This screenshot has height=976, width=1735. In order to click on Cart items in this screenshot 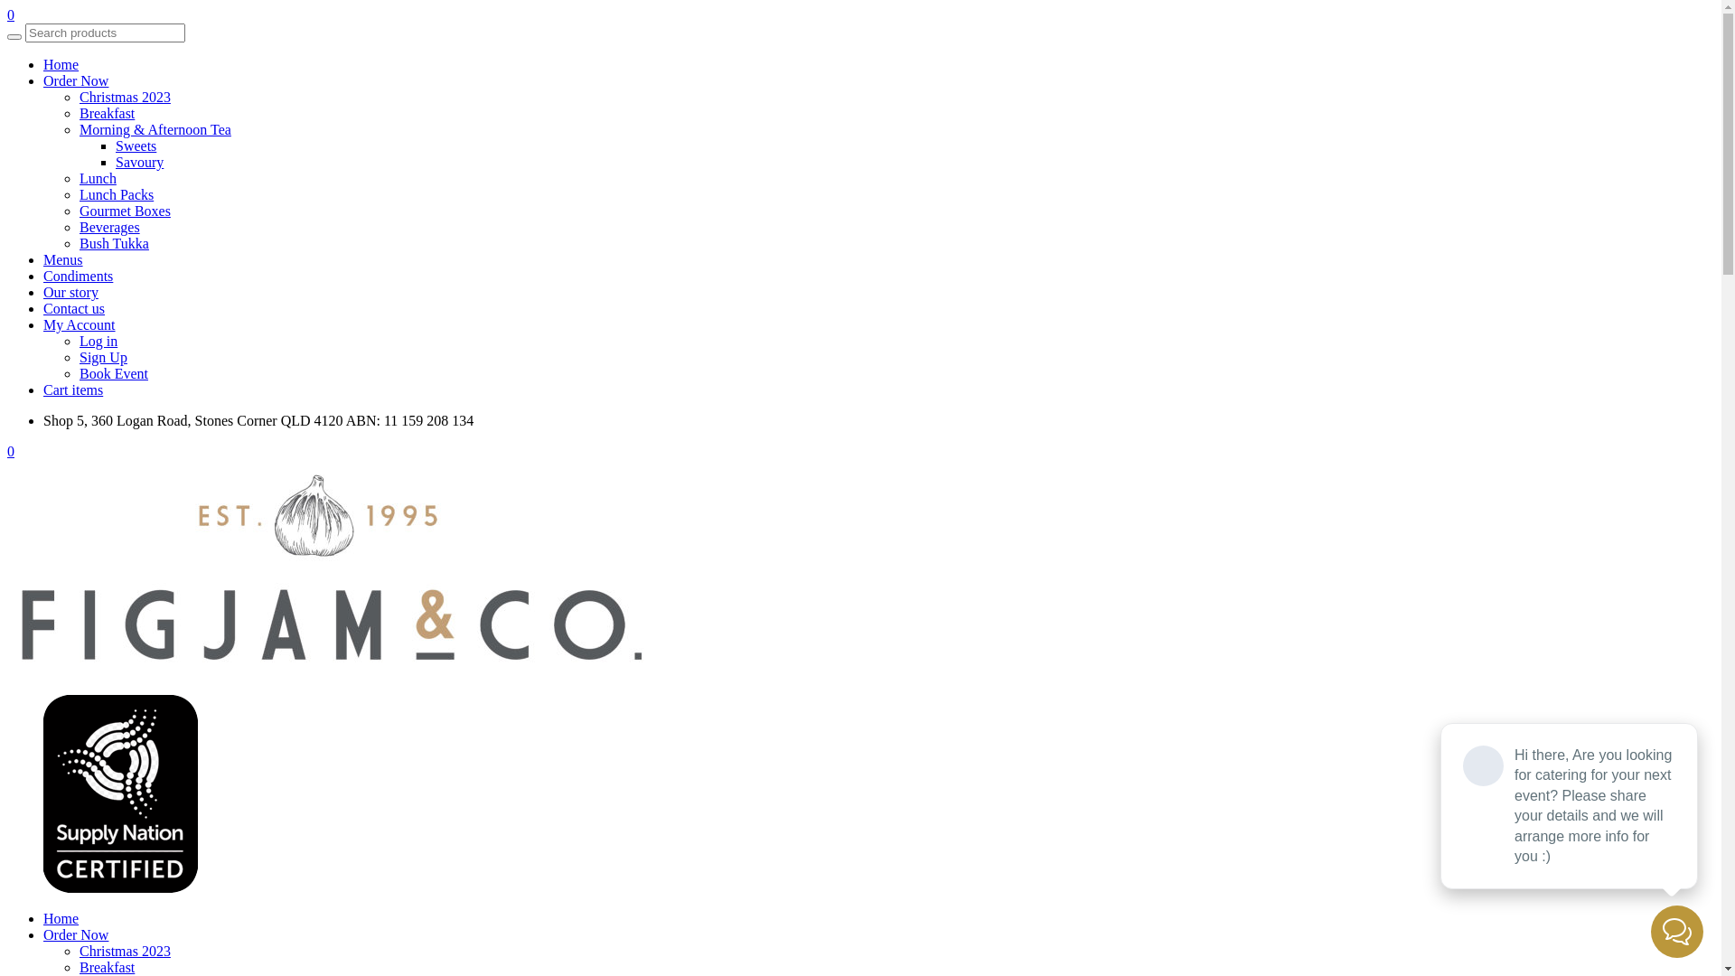, I will do `click(73, 390)`.